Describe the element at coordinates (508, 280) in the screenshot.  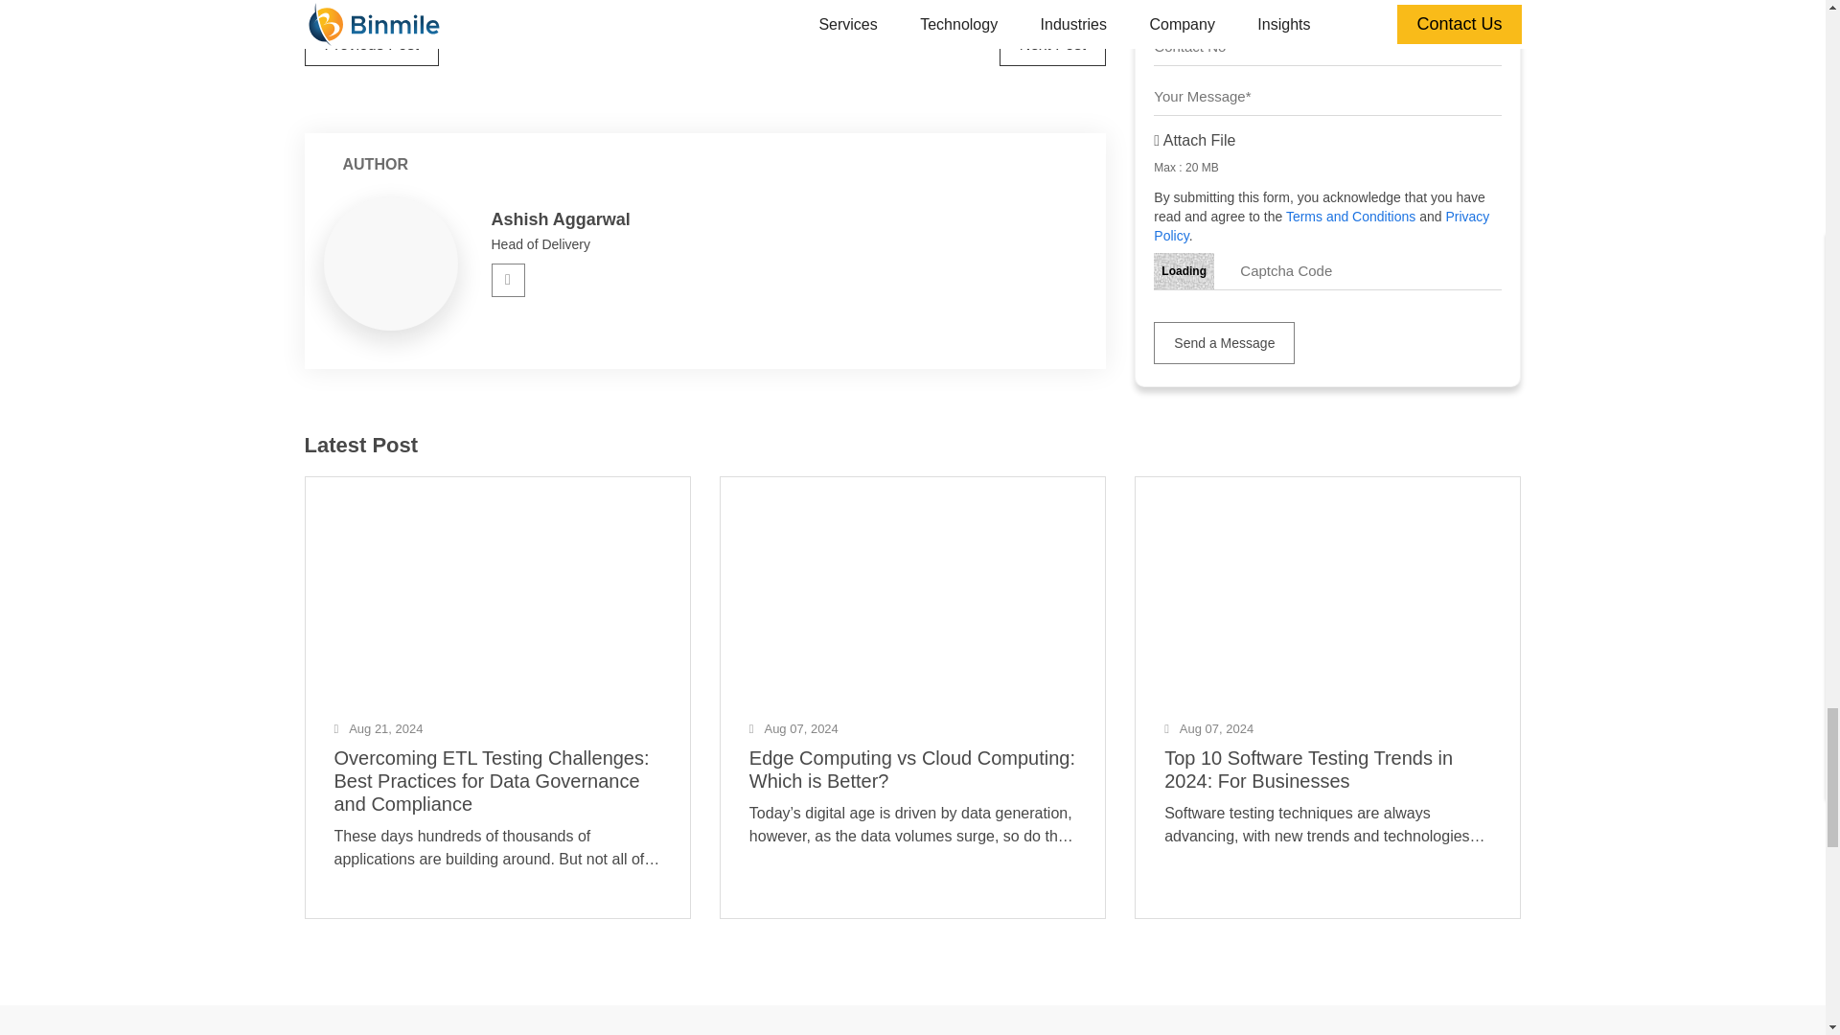
I see `LinkedIn` at that location.